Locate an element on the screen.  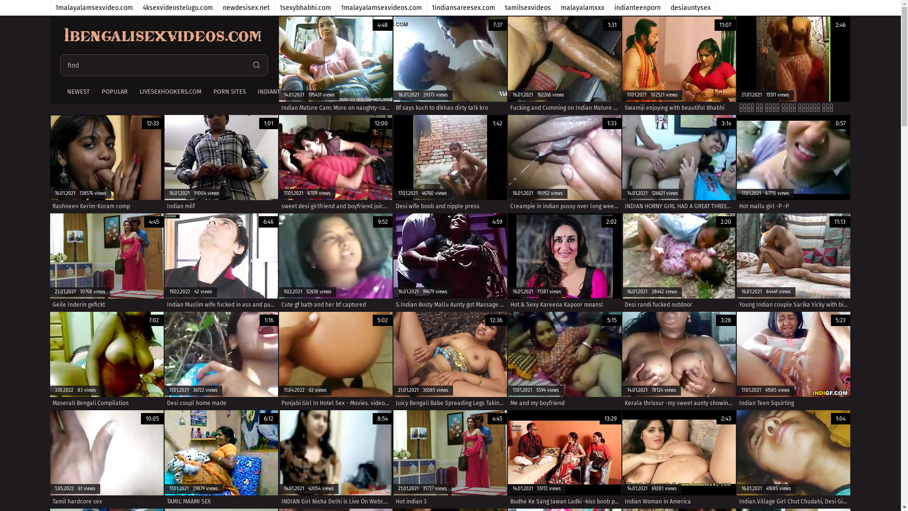
LIVESEXHOOKERS.COM is located at coordinates (169, 92).